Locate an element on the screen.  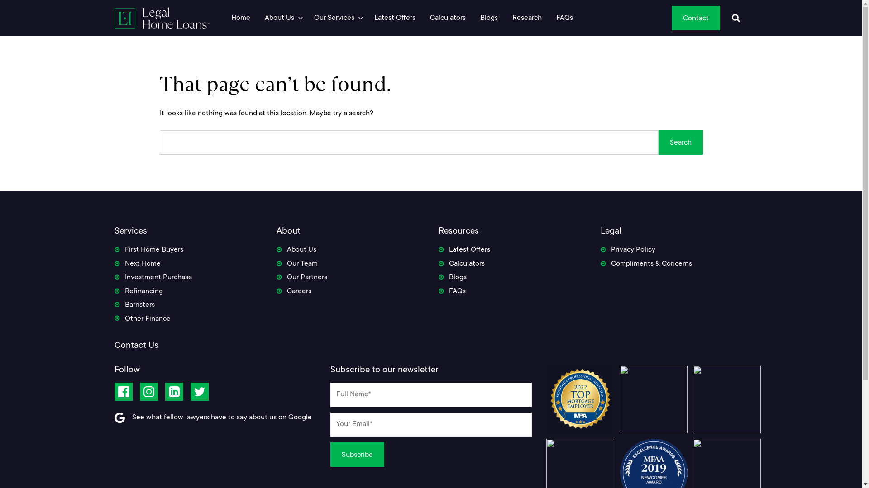
Search is located at coordinates (680, 142).